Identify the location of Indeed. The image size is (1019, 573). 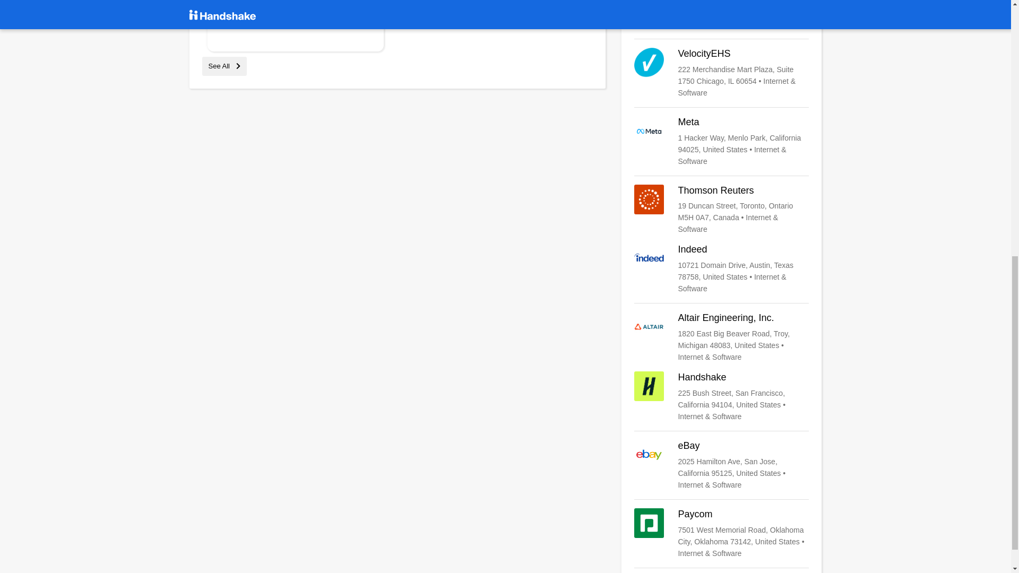
(721, 269).